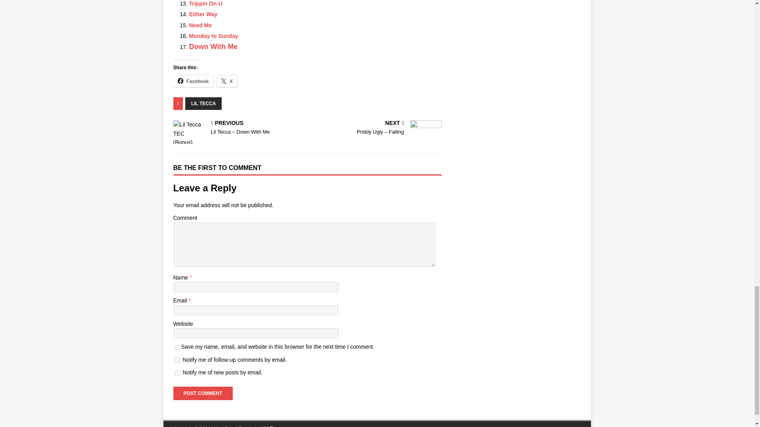 The image size is (760, 427). Describe the element at coordinates (203, 393) in the screenshot. I see `Post Comment` at that location.